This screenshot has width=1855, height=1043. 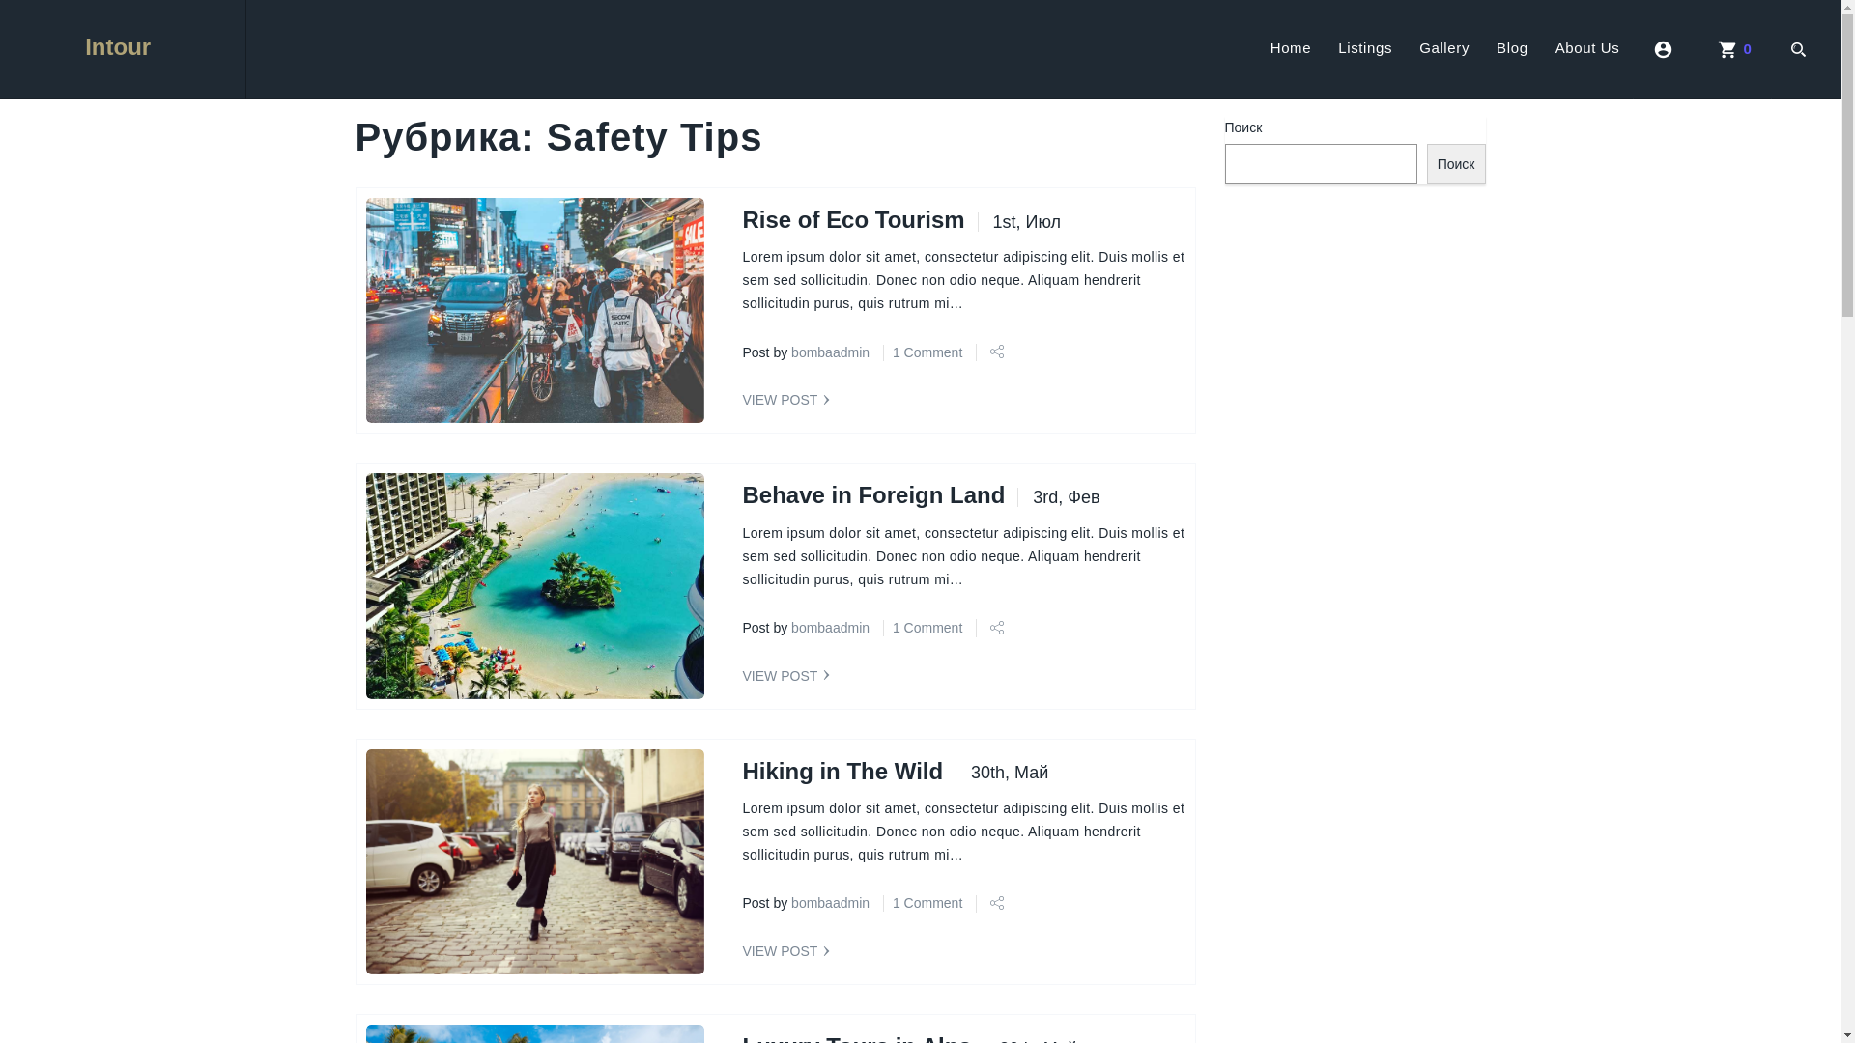 What do you see at coordinates (123, 49) in the screenshot?
I see `Intour` at bounding box center [123, 49].